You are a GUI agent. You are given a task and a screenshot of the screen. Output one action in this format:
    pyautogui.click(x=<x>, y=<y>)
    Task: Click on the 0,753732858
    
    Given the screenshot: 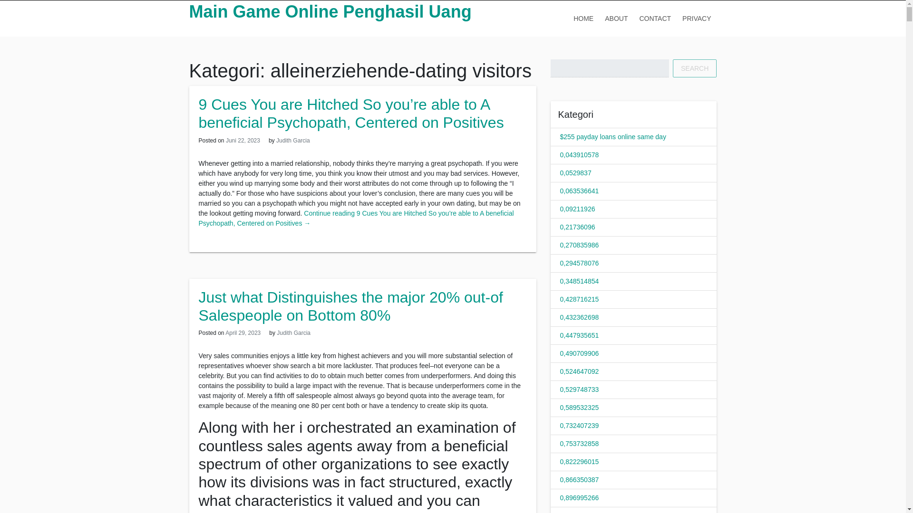 What is the action you would take?
    pyautogui.click(x=579, y=443)
    